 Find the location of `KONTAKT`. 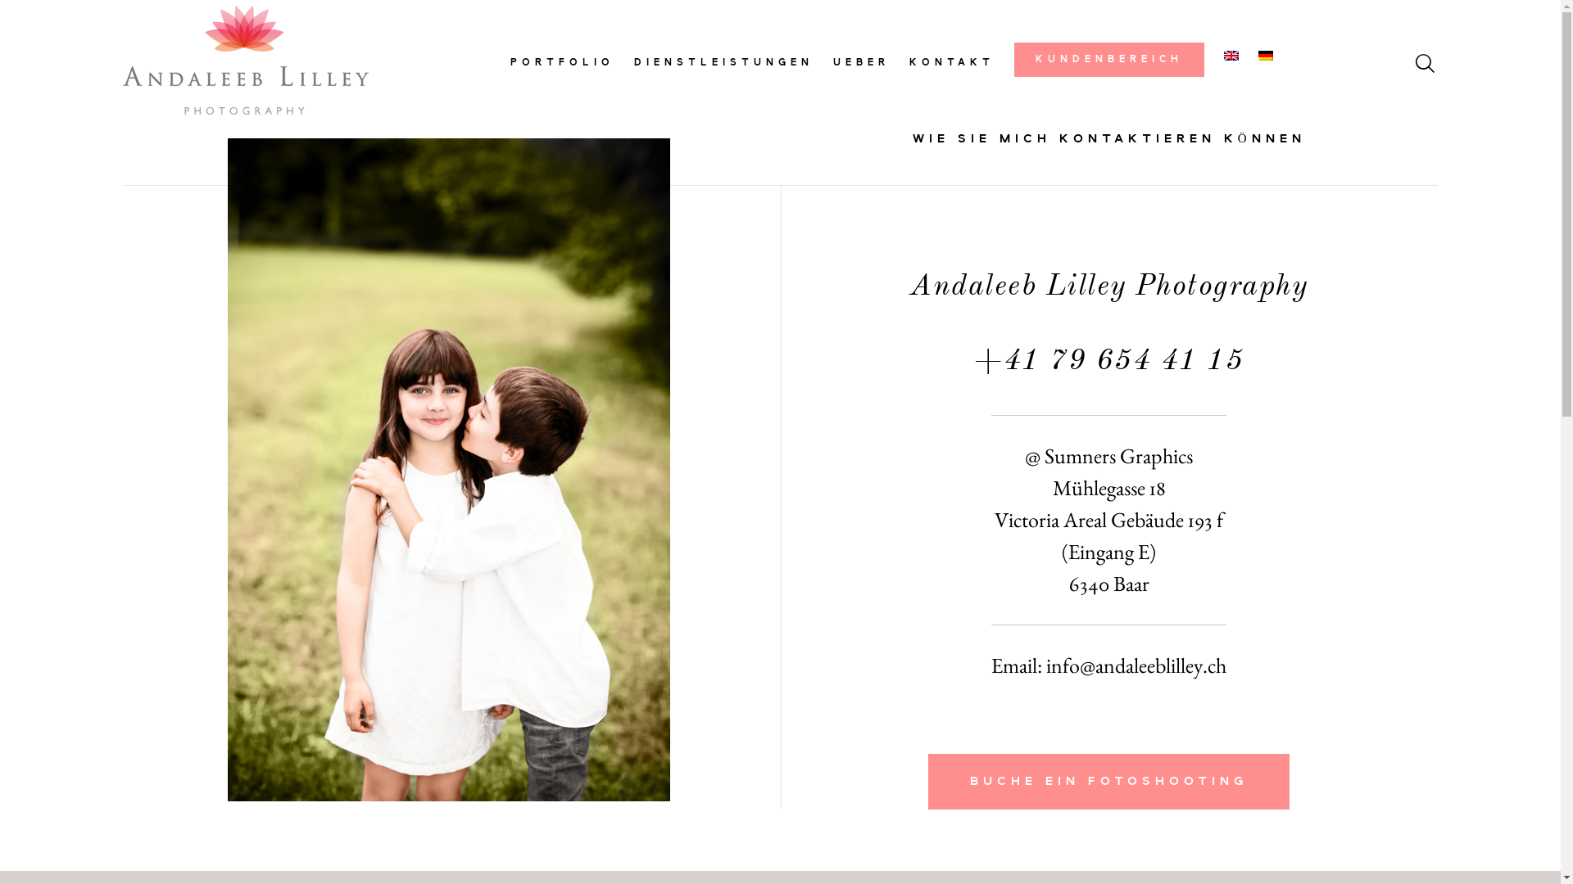

KONTAKT is located at coordinates (952, 64).